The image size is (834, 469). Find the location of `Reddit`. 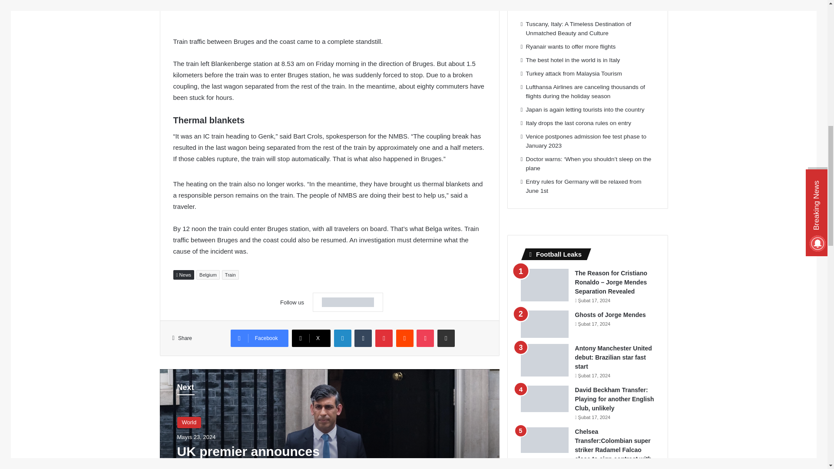

Reddit is located at coordinates (405, 338).